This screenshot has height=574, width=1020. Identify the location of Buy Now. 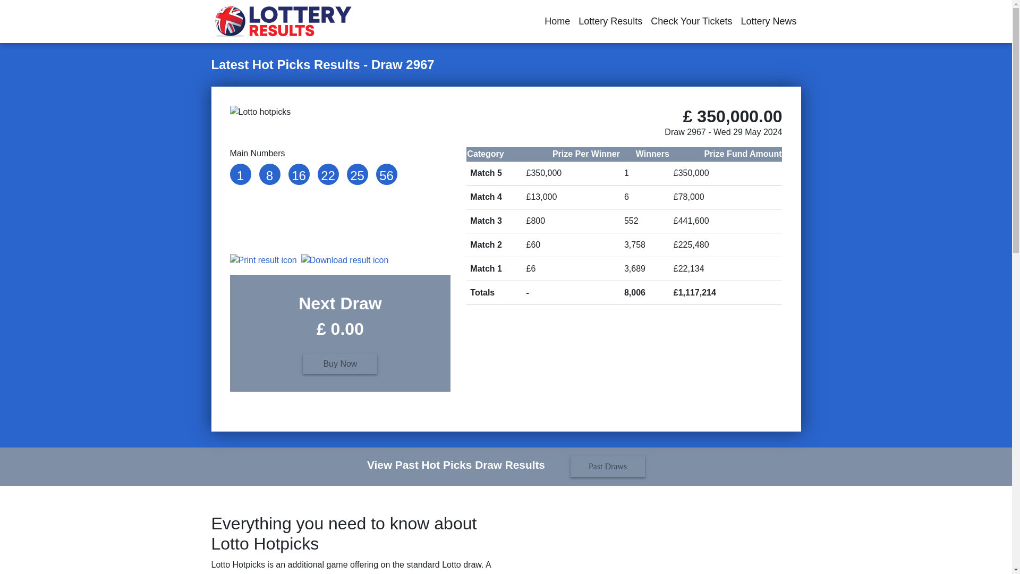
(340, 364).